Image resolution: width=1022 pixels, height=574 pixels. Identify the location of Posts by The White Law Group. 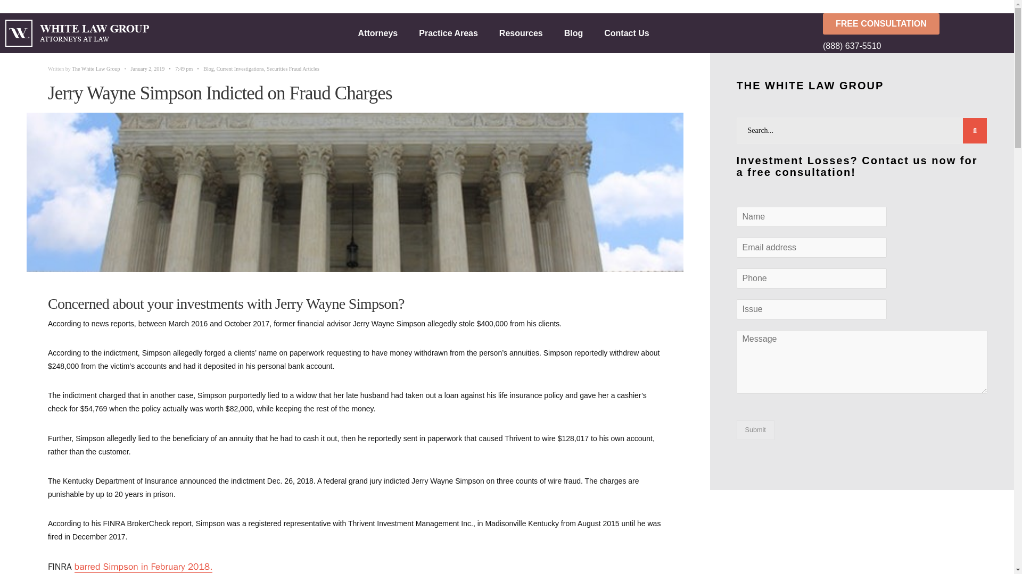
(96, 69).